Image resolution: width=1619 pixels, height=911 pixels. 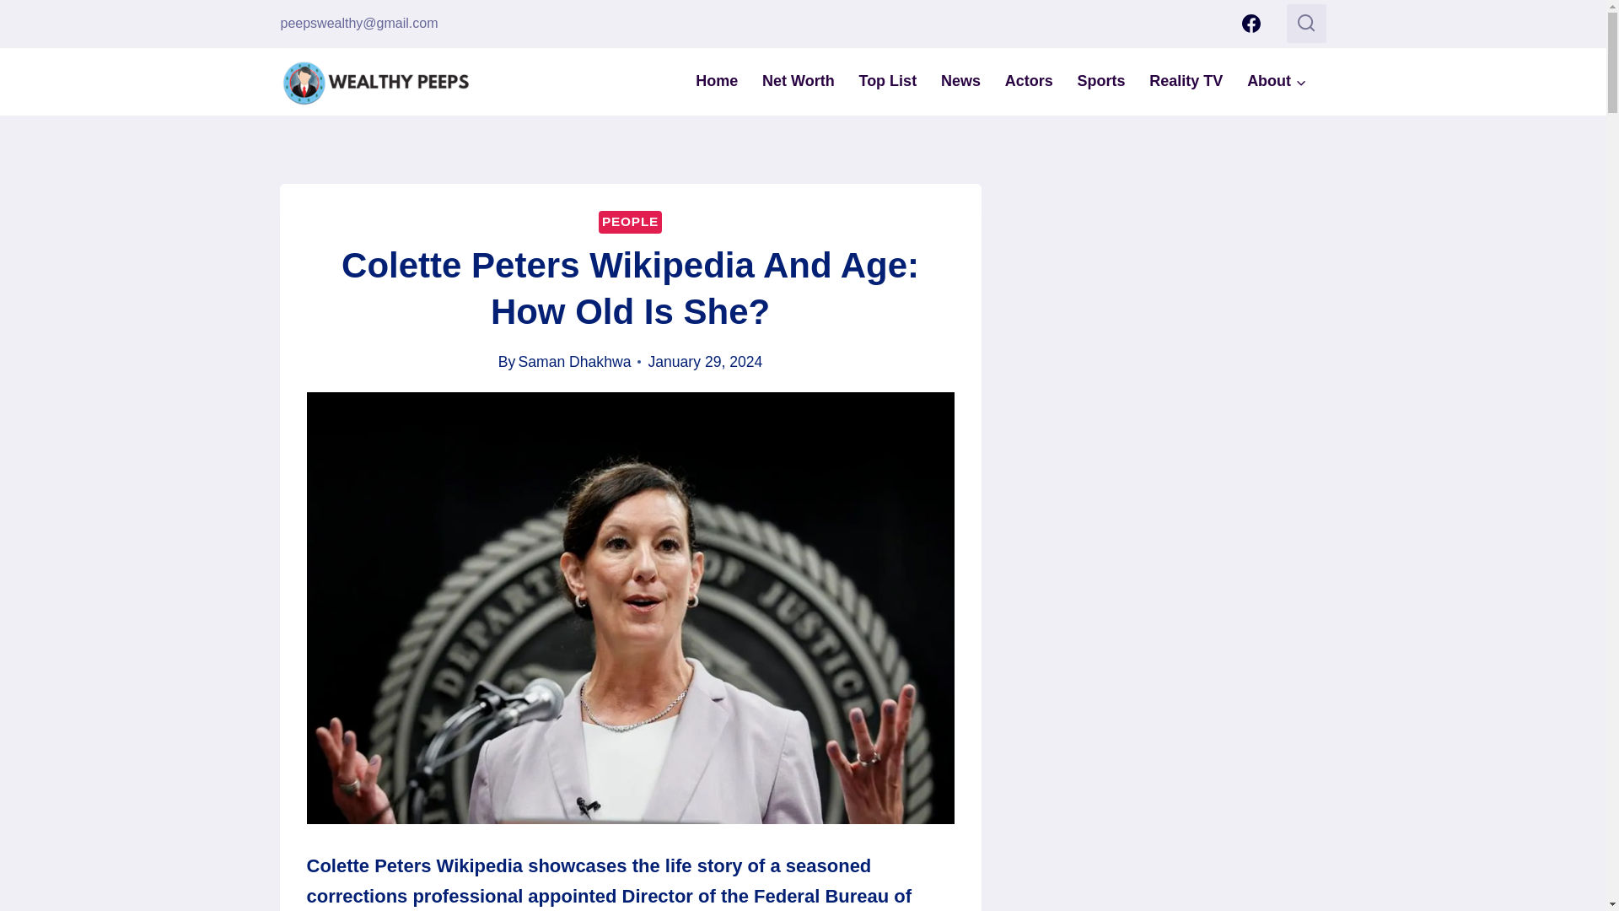 I want to click on Net Worth, so click(x=799, y=81).